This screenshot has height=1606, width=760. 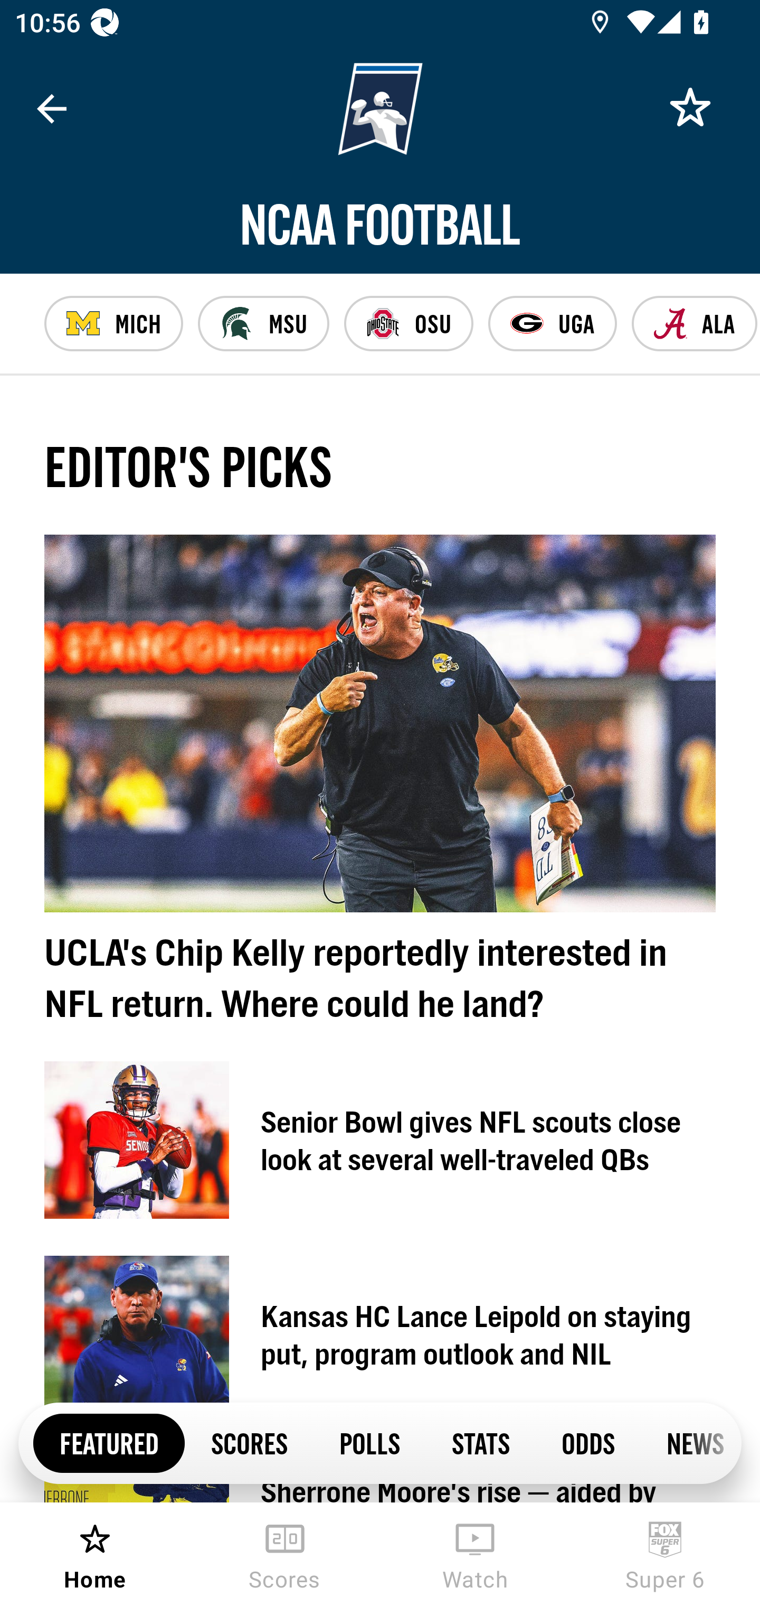 I want to click on UGA, so click(x=552, y=323).